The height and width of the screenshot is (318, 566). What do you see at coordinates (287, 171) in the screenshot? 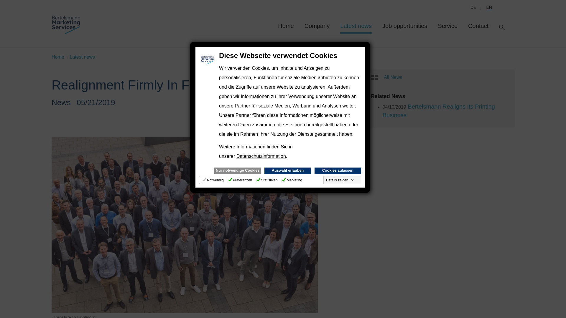
I see `Auswahl erlauben` at bounding box center [287, 171].